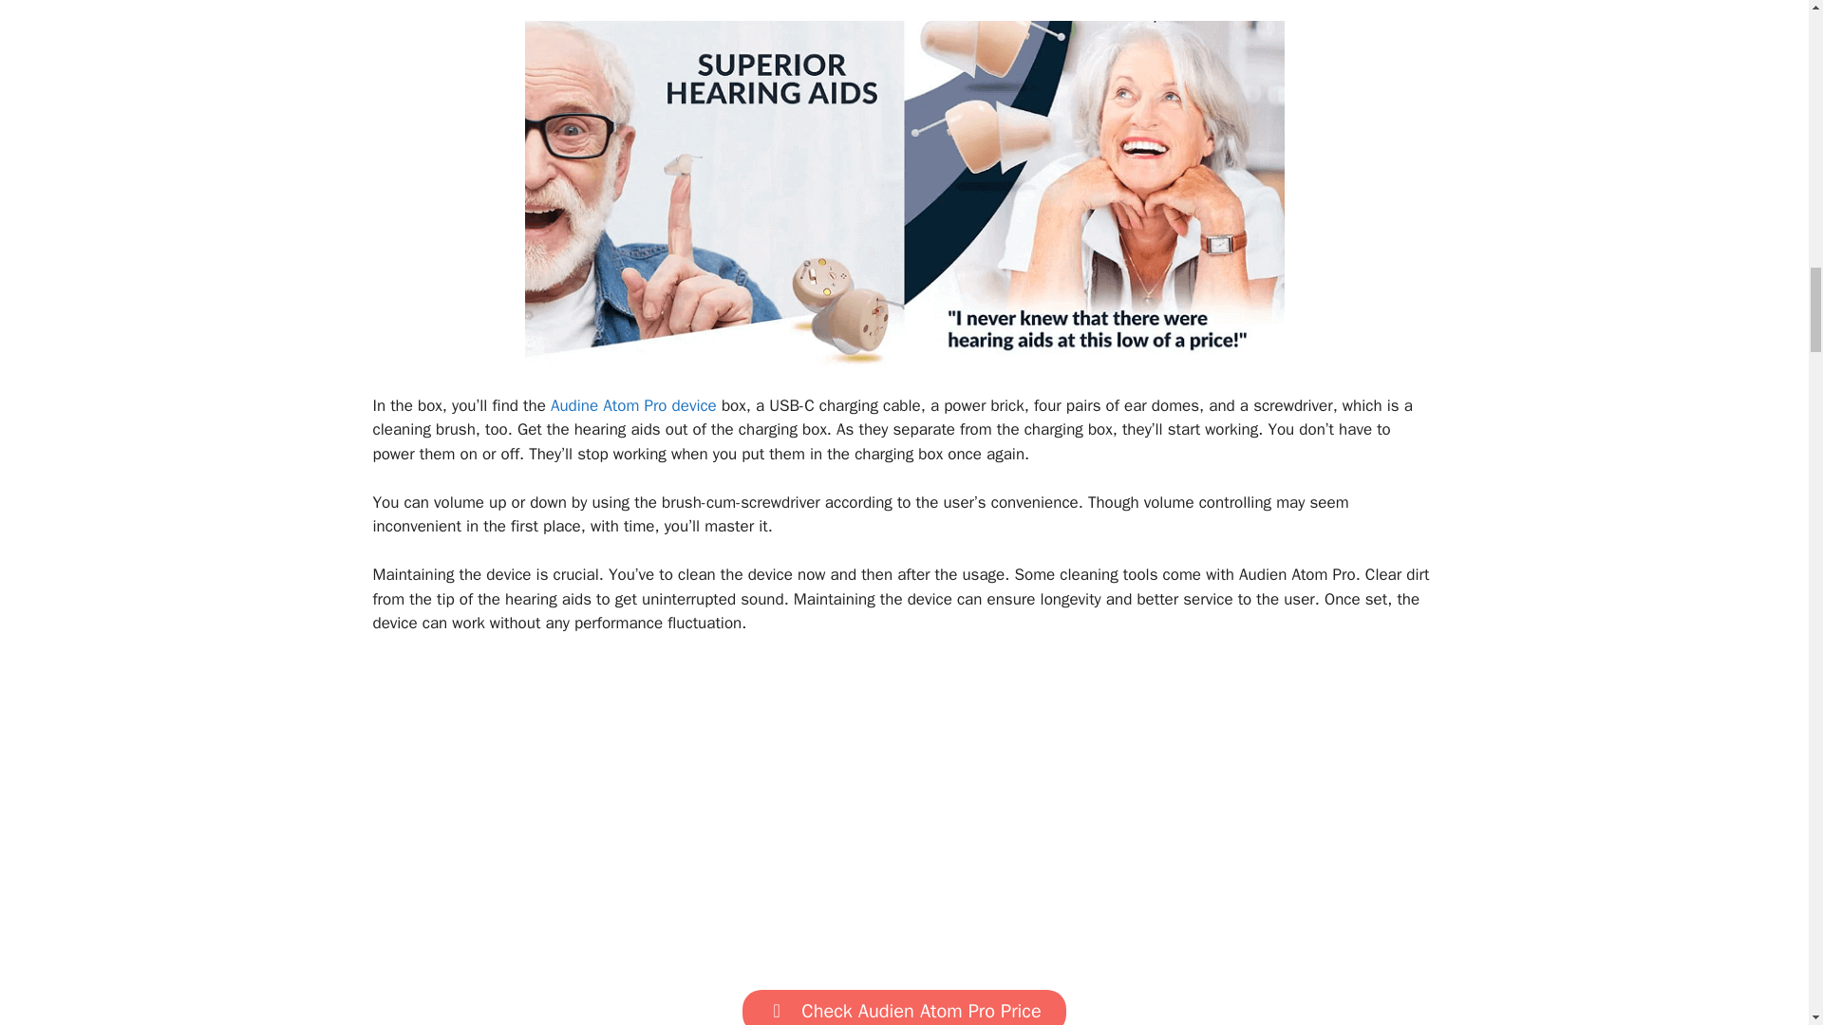 Image resolution: width=1823 pixels, height=1025 pixels. Describe the element at coordinates (903, 1008) in the screenshot. I see `Check Audien Atom Pro Price` at that location.